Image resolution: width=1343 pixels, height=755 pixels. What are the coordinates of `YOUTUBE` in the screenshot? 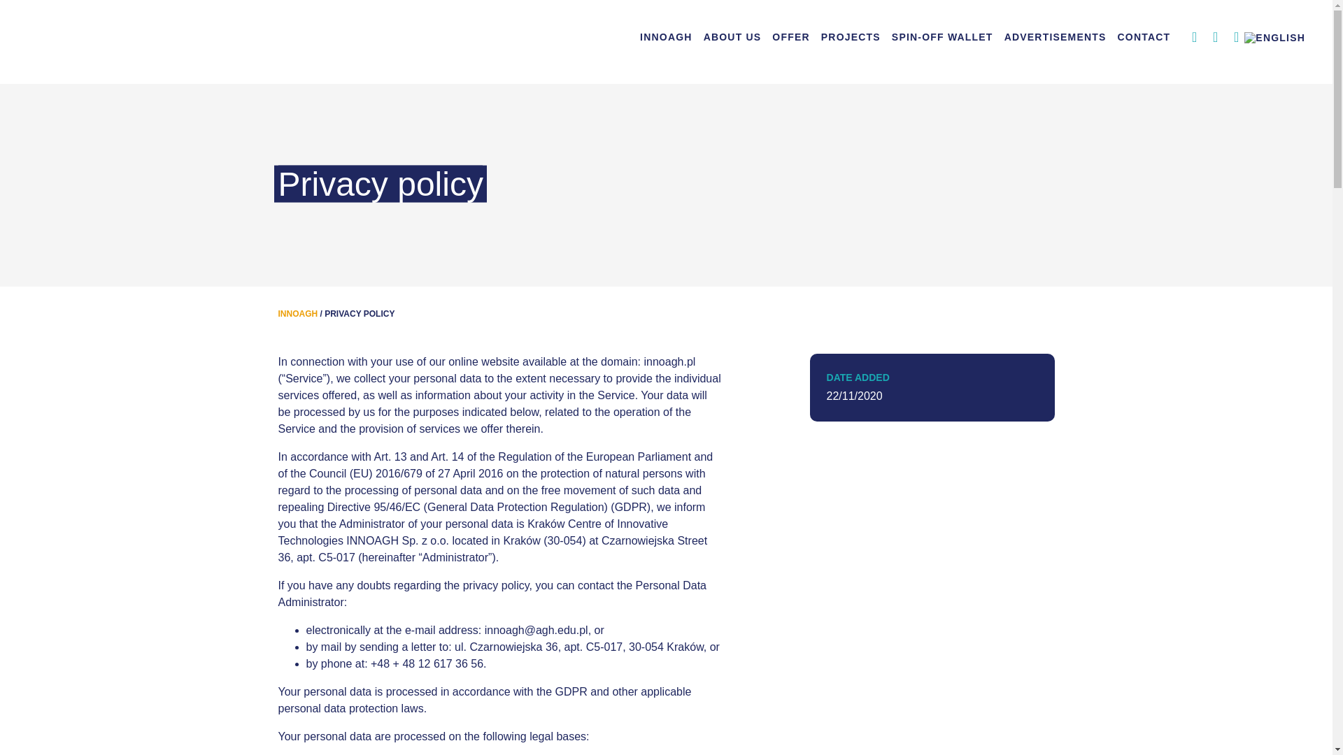 It's located at (1210, 38).